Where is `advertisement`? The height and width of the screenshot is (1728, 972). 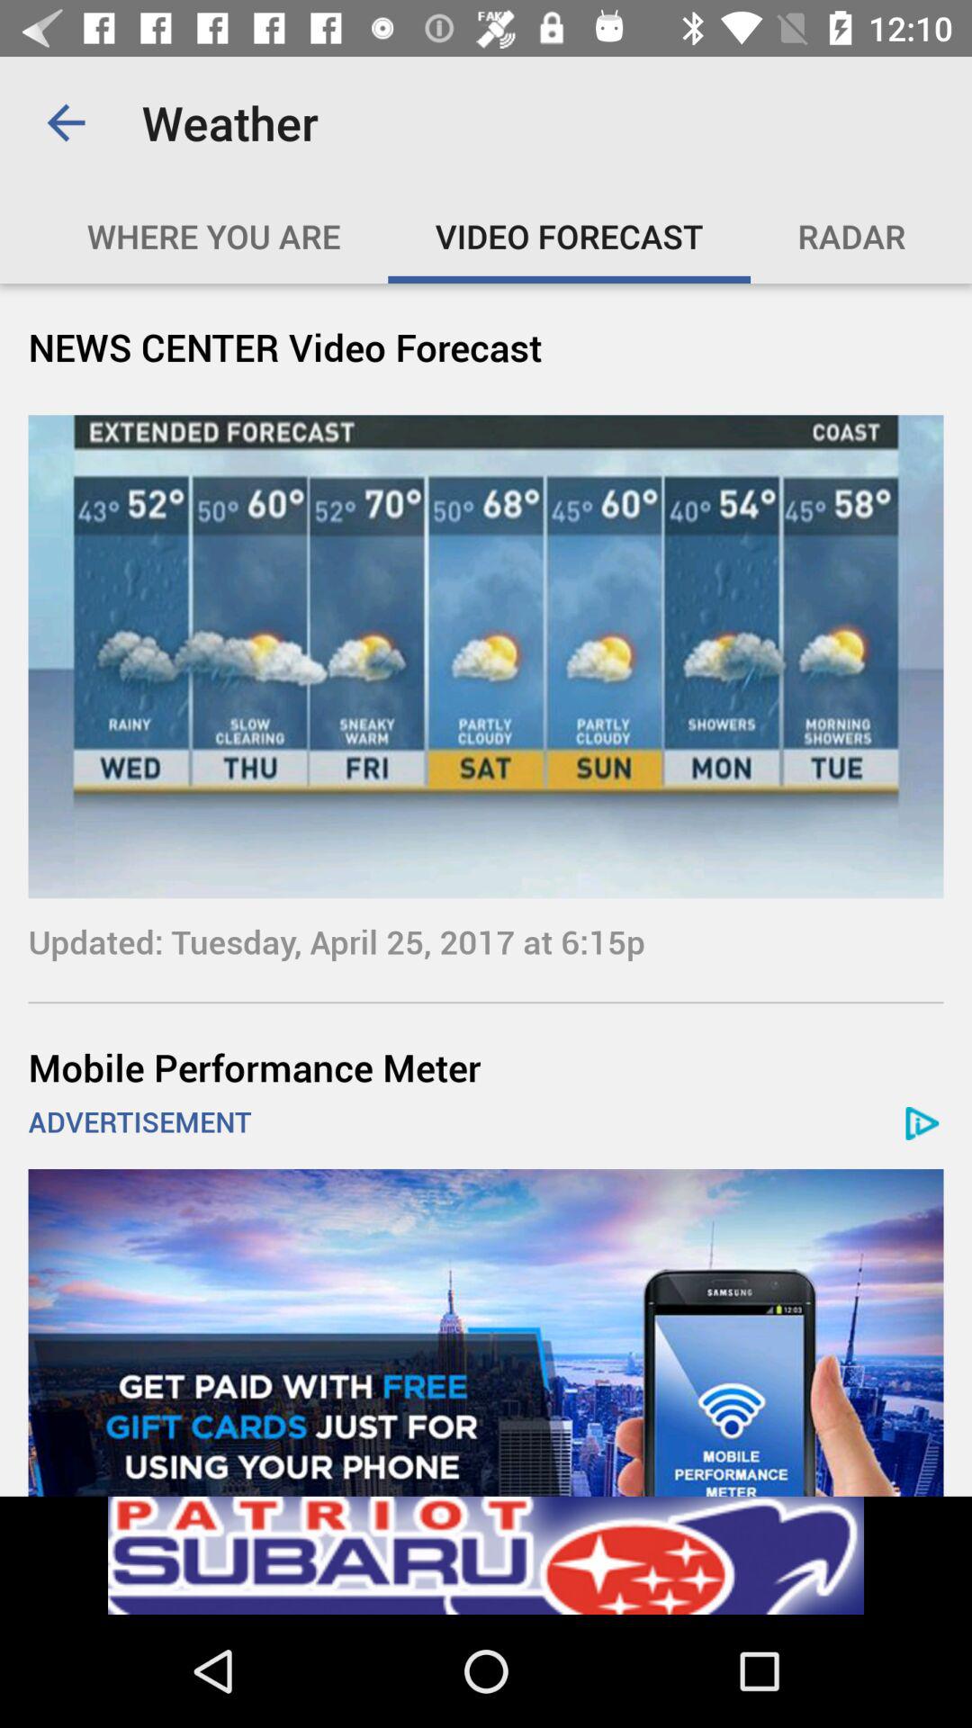
advertisement is located at coordinates (486, 1332).